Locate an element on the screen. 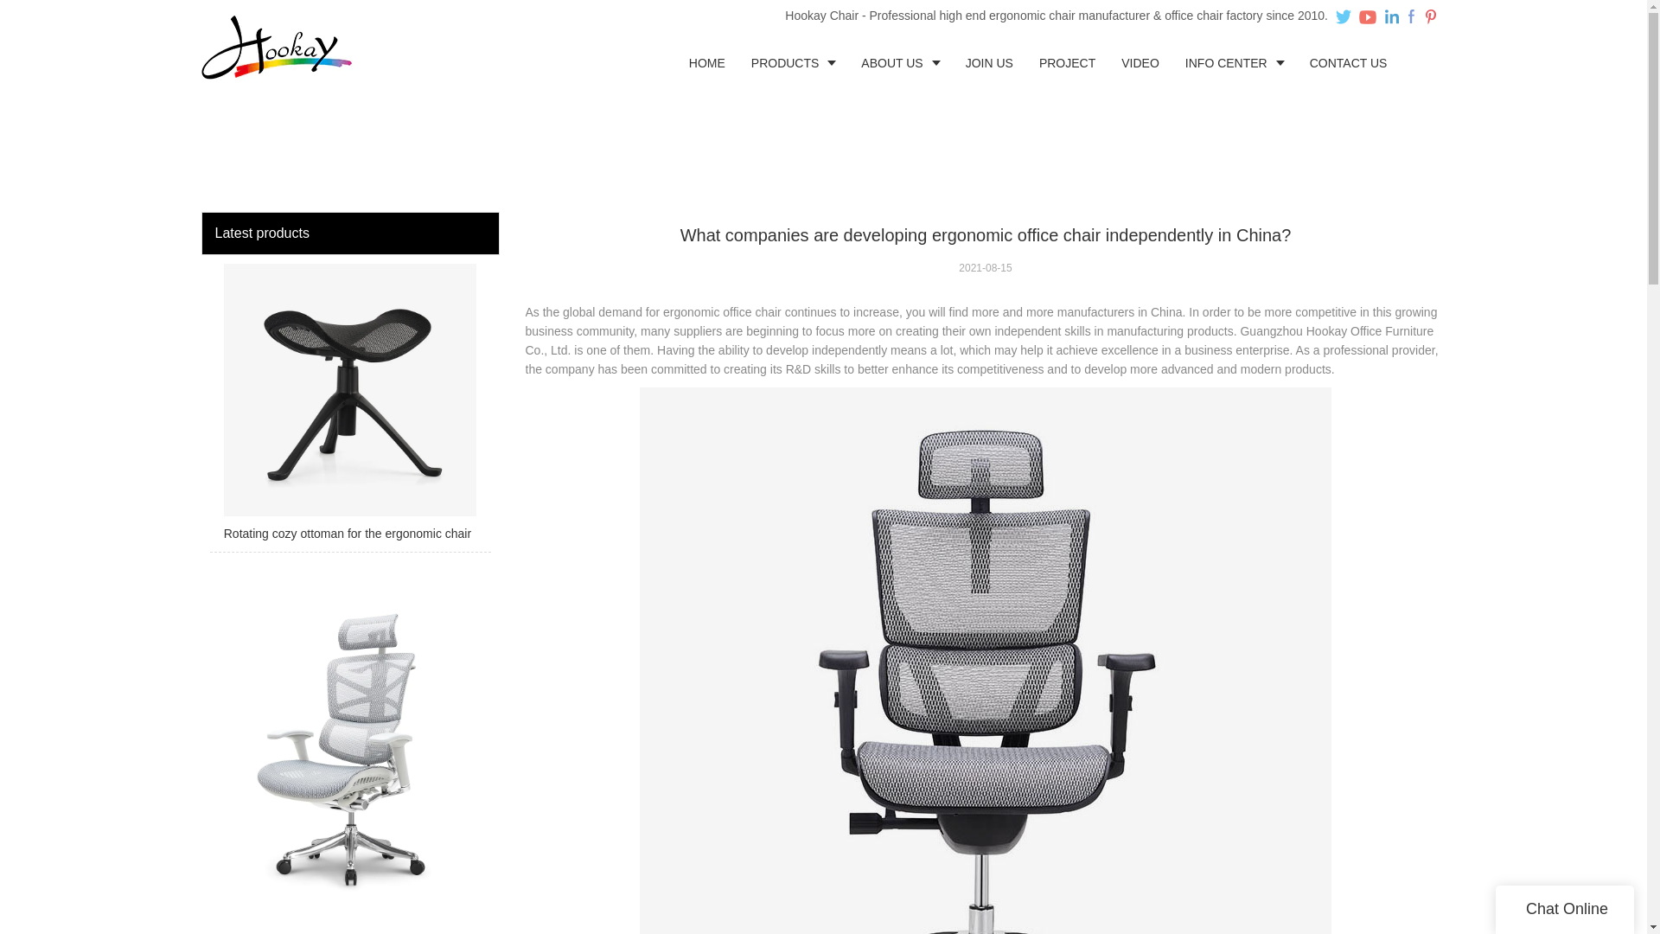  VIDEO is located at coordinates (1140, 62).